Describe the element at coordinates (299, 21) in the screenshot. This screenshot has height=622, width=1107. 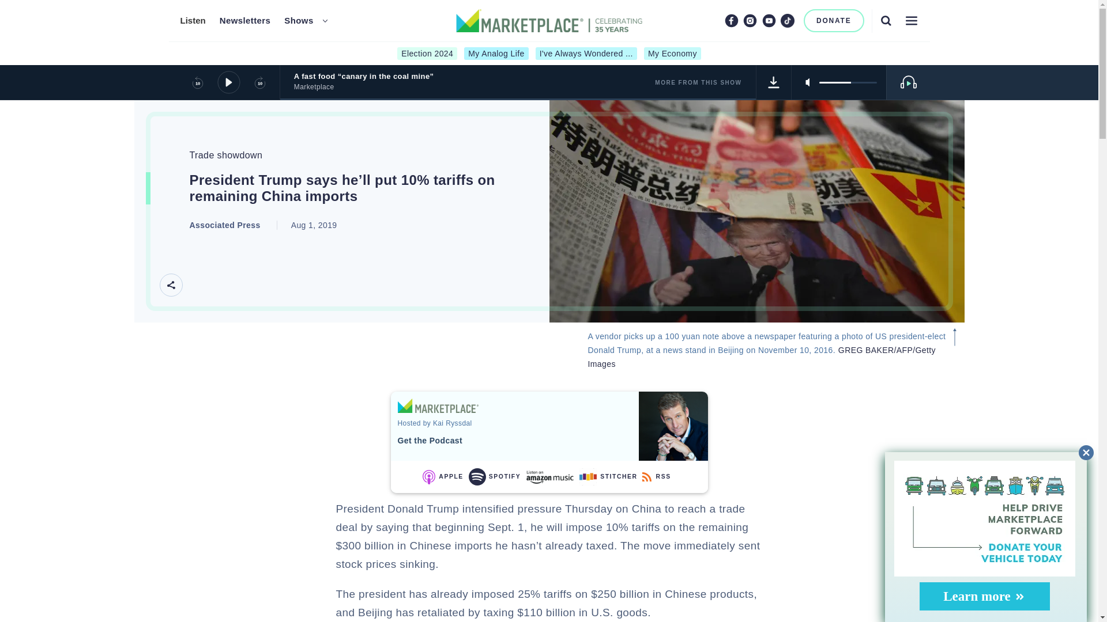
I see `Shows` at that location.